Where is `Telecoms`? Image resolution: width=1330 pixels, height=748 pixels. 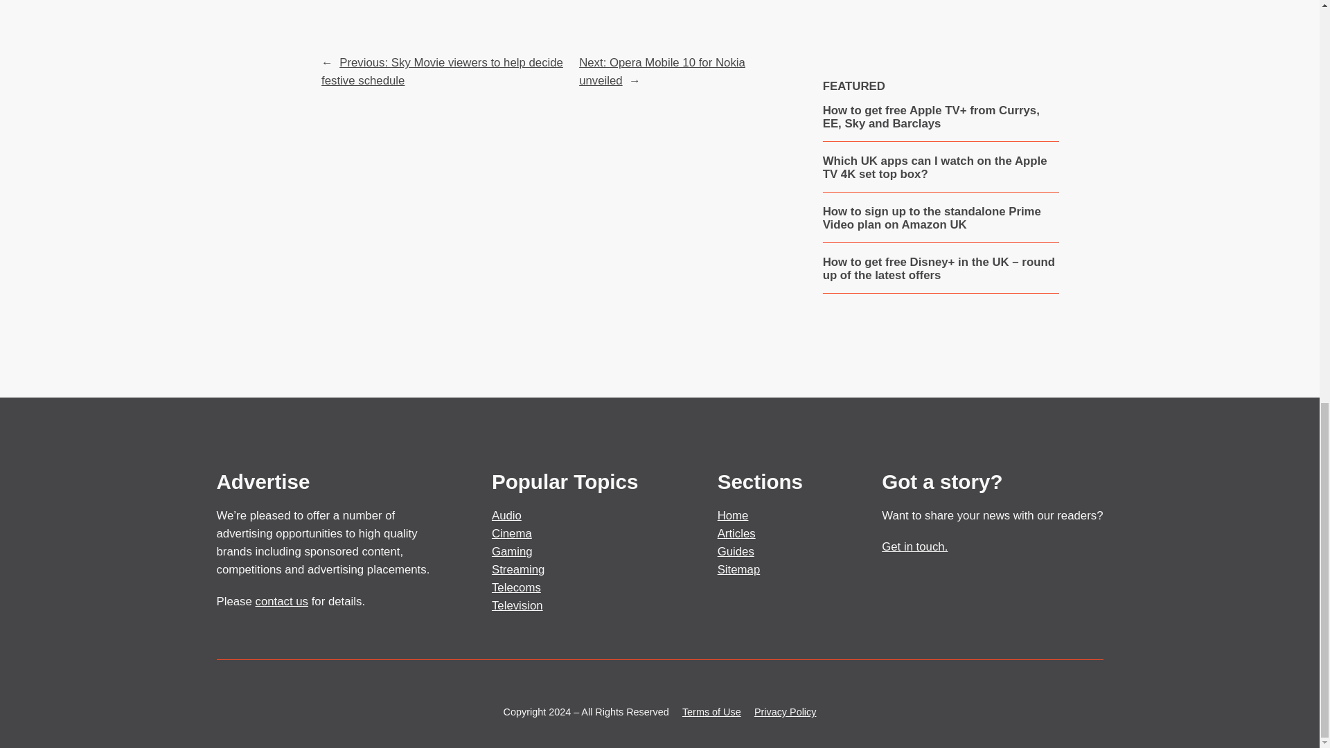
Telecoms is located at coordinates (517, 587).